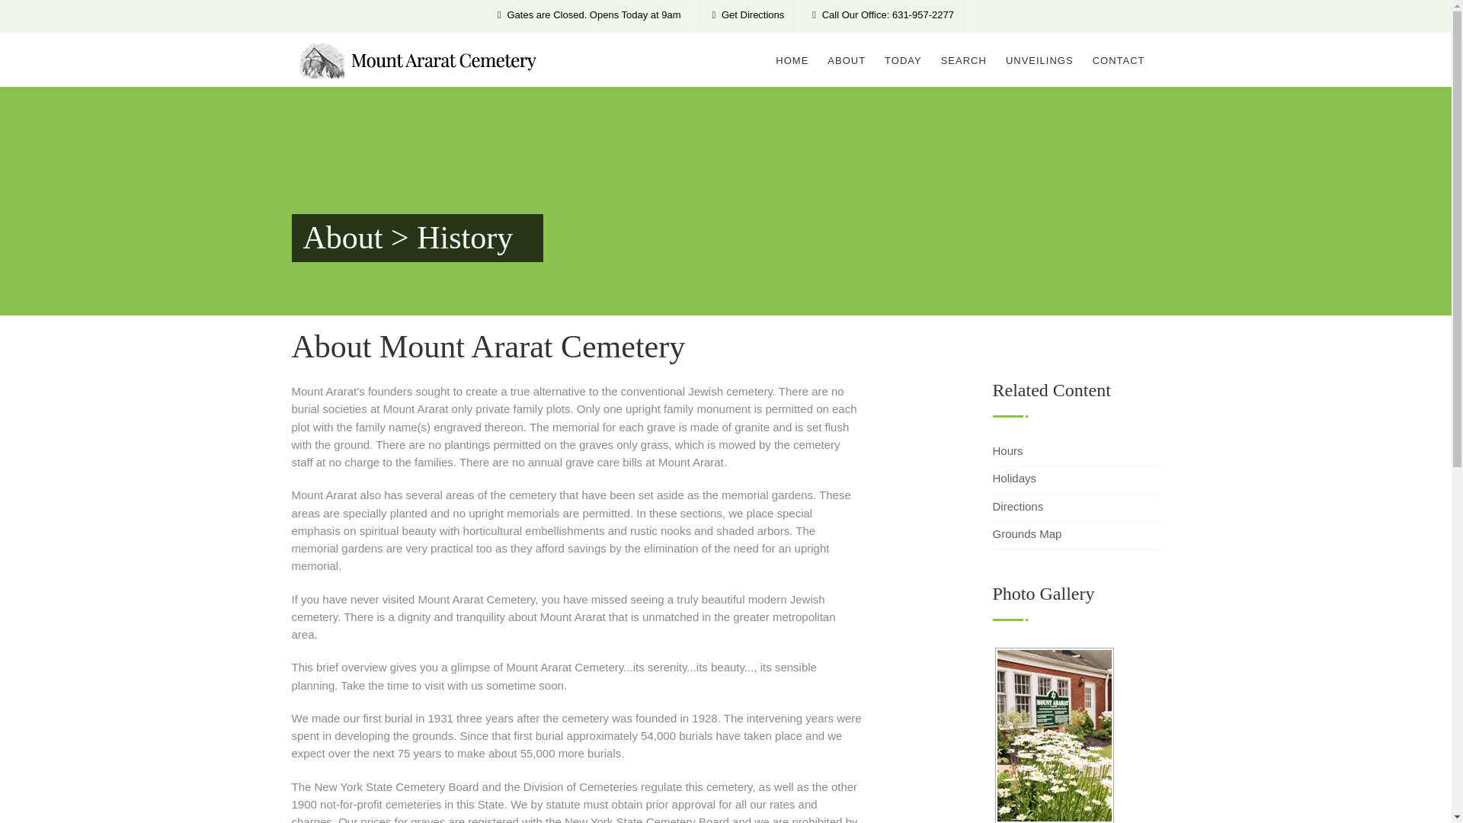 The height and width of the screenshot is (823, 1463). What do you see at coordinates (747, 15) in the screenshot?
I see `Get Directions` at bounding box center [747, 15].